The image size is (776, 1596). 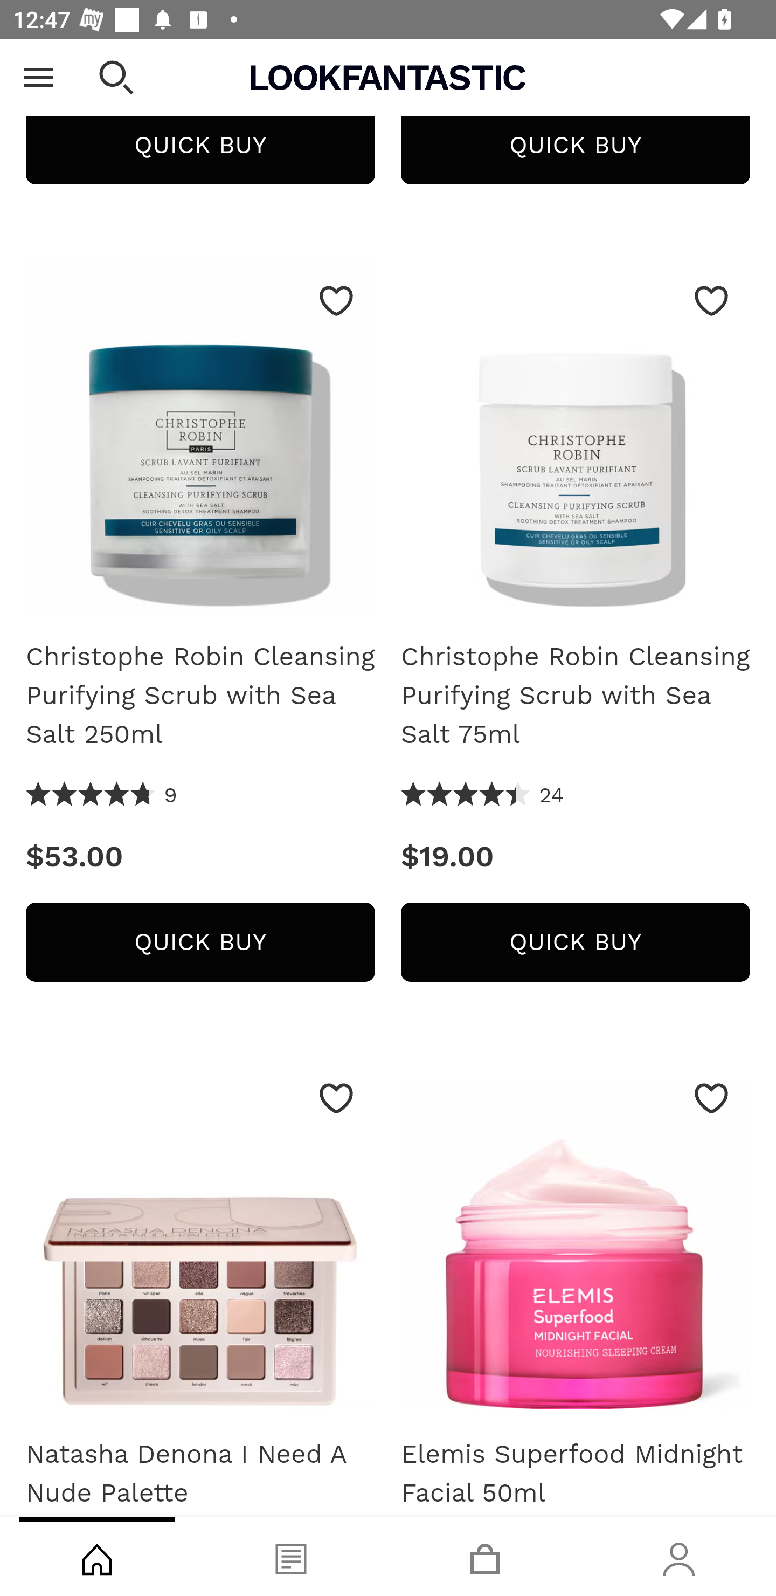 I want to click on Natasha Denona I Need A Nude Palette, so click(x=200, y=1470).